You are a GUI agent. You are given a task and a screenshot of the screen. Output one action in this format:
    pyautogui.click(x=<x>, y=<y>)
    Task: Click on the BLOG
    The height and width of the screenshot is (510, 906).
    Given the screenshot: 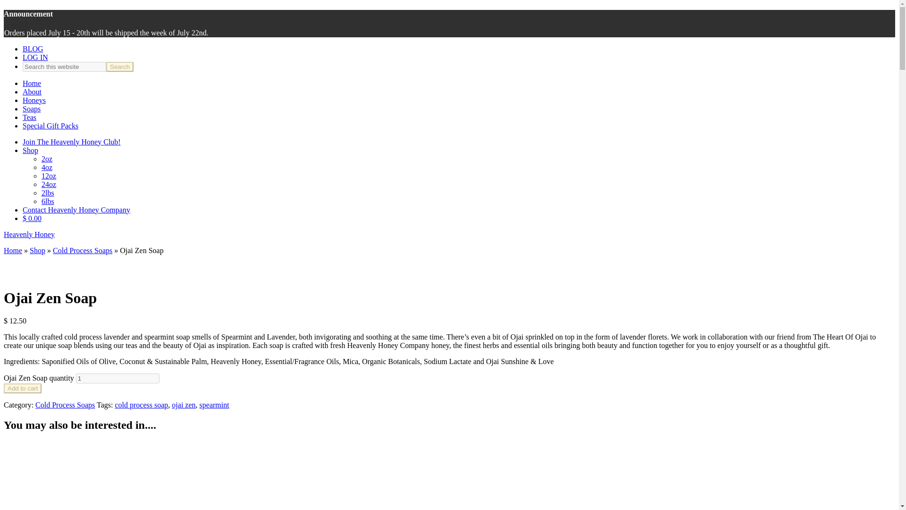 What is the action you would take?
    pyautogui.click(x=33, y=49)
    